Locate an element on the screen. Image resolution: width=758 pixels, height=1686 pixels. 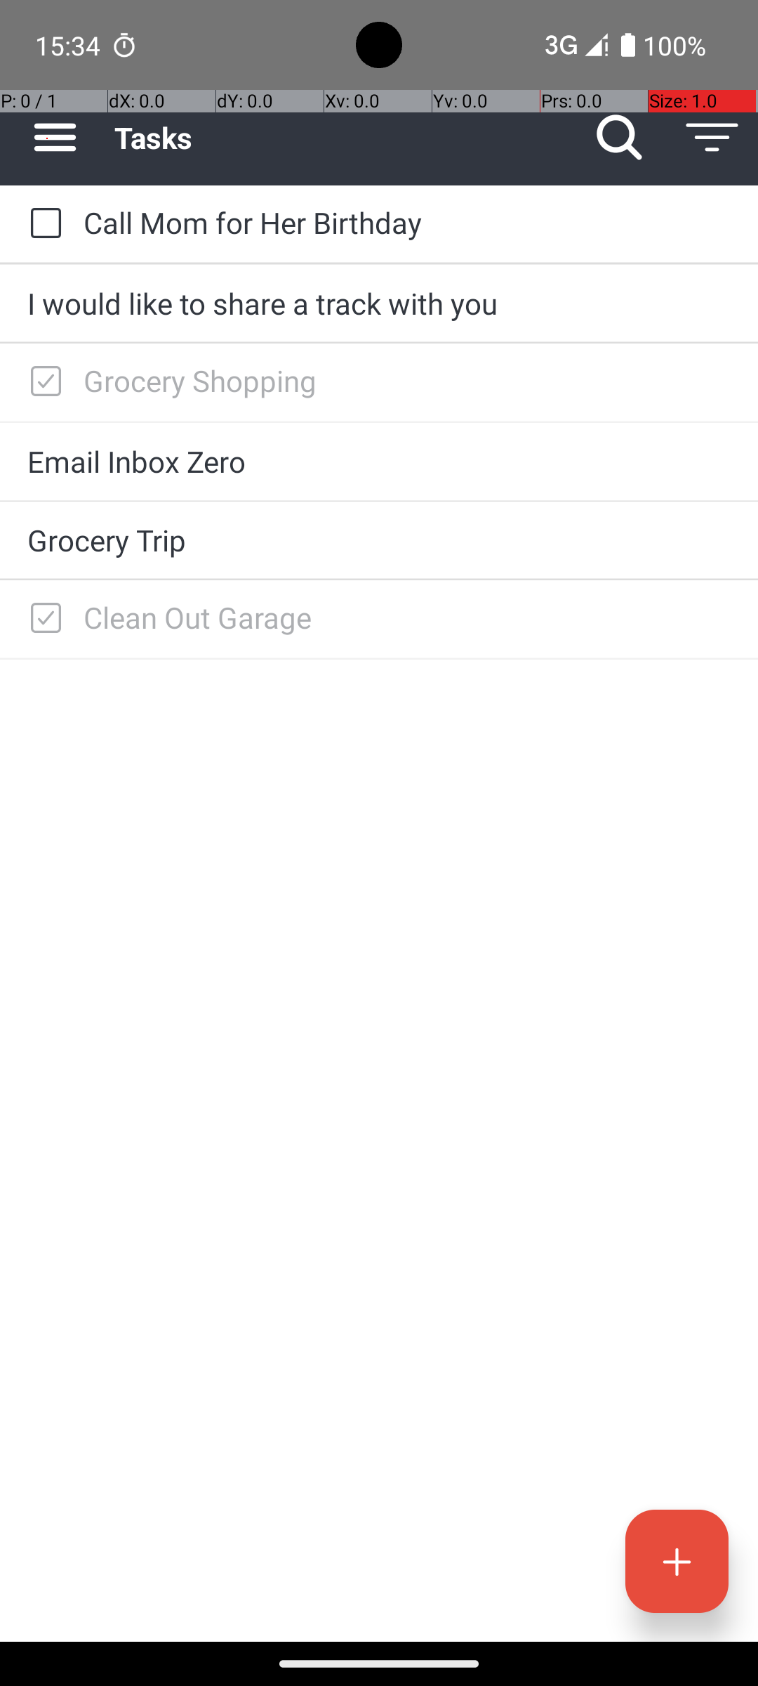
to-do: Clean Out Garage is located at coordinates (42, 620).